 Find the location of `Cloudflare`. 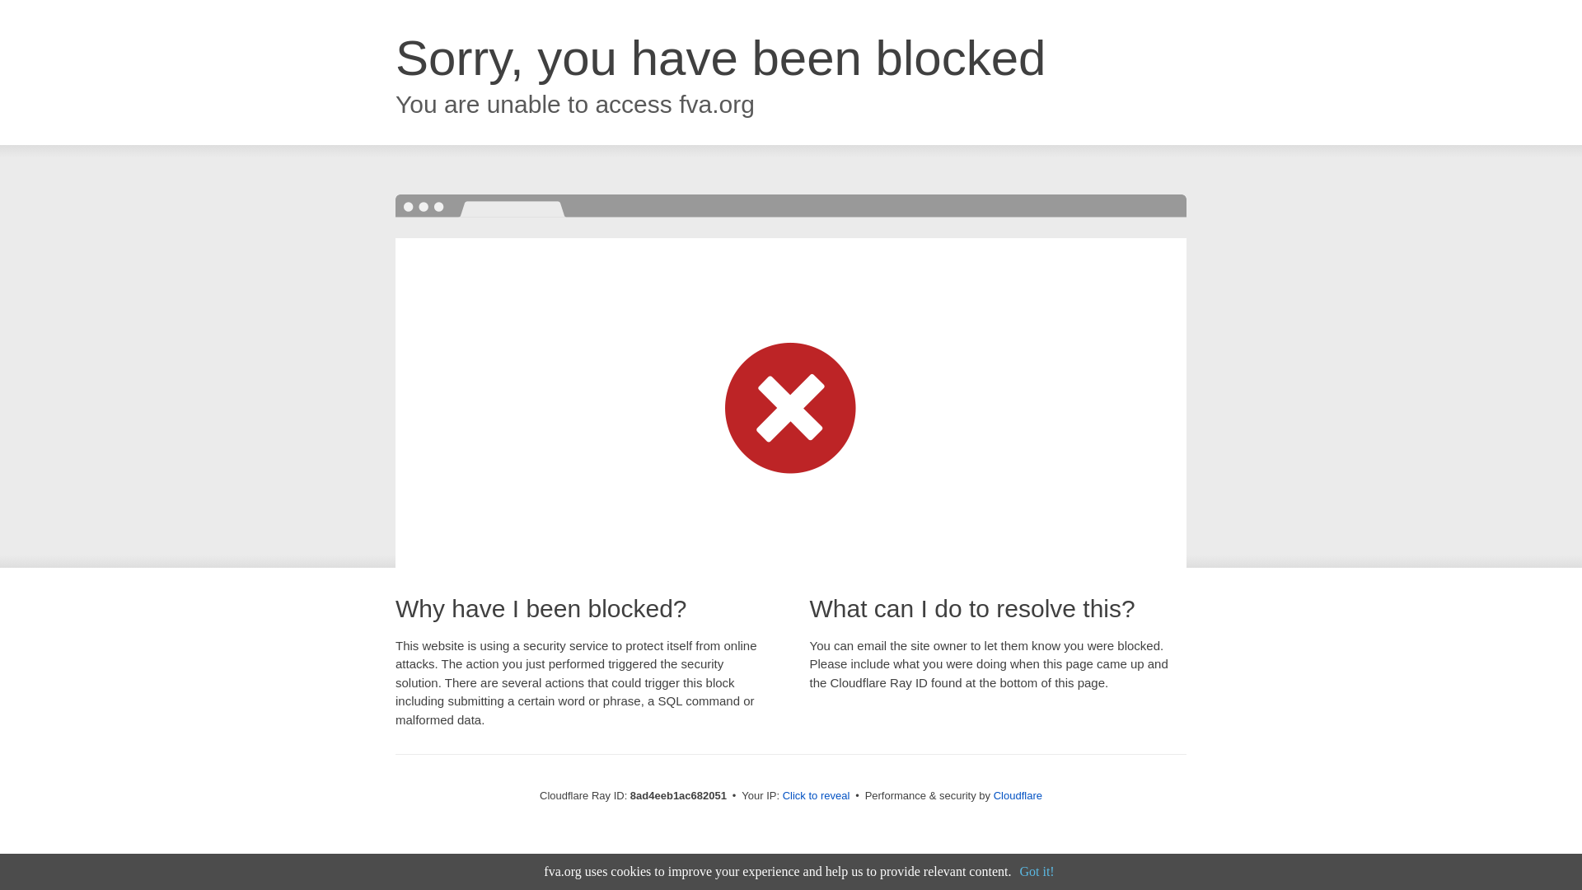

Cloudflare is located at coordinates (1018, 795).